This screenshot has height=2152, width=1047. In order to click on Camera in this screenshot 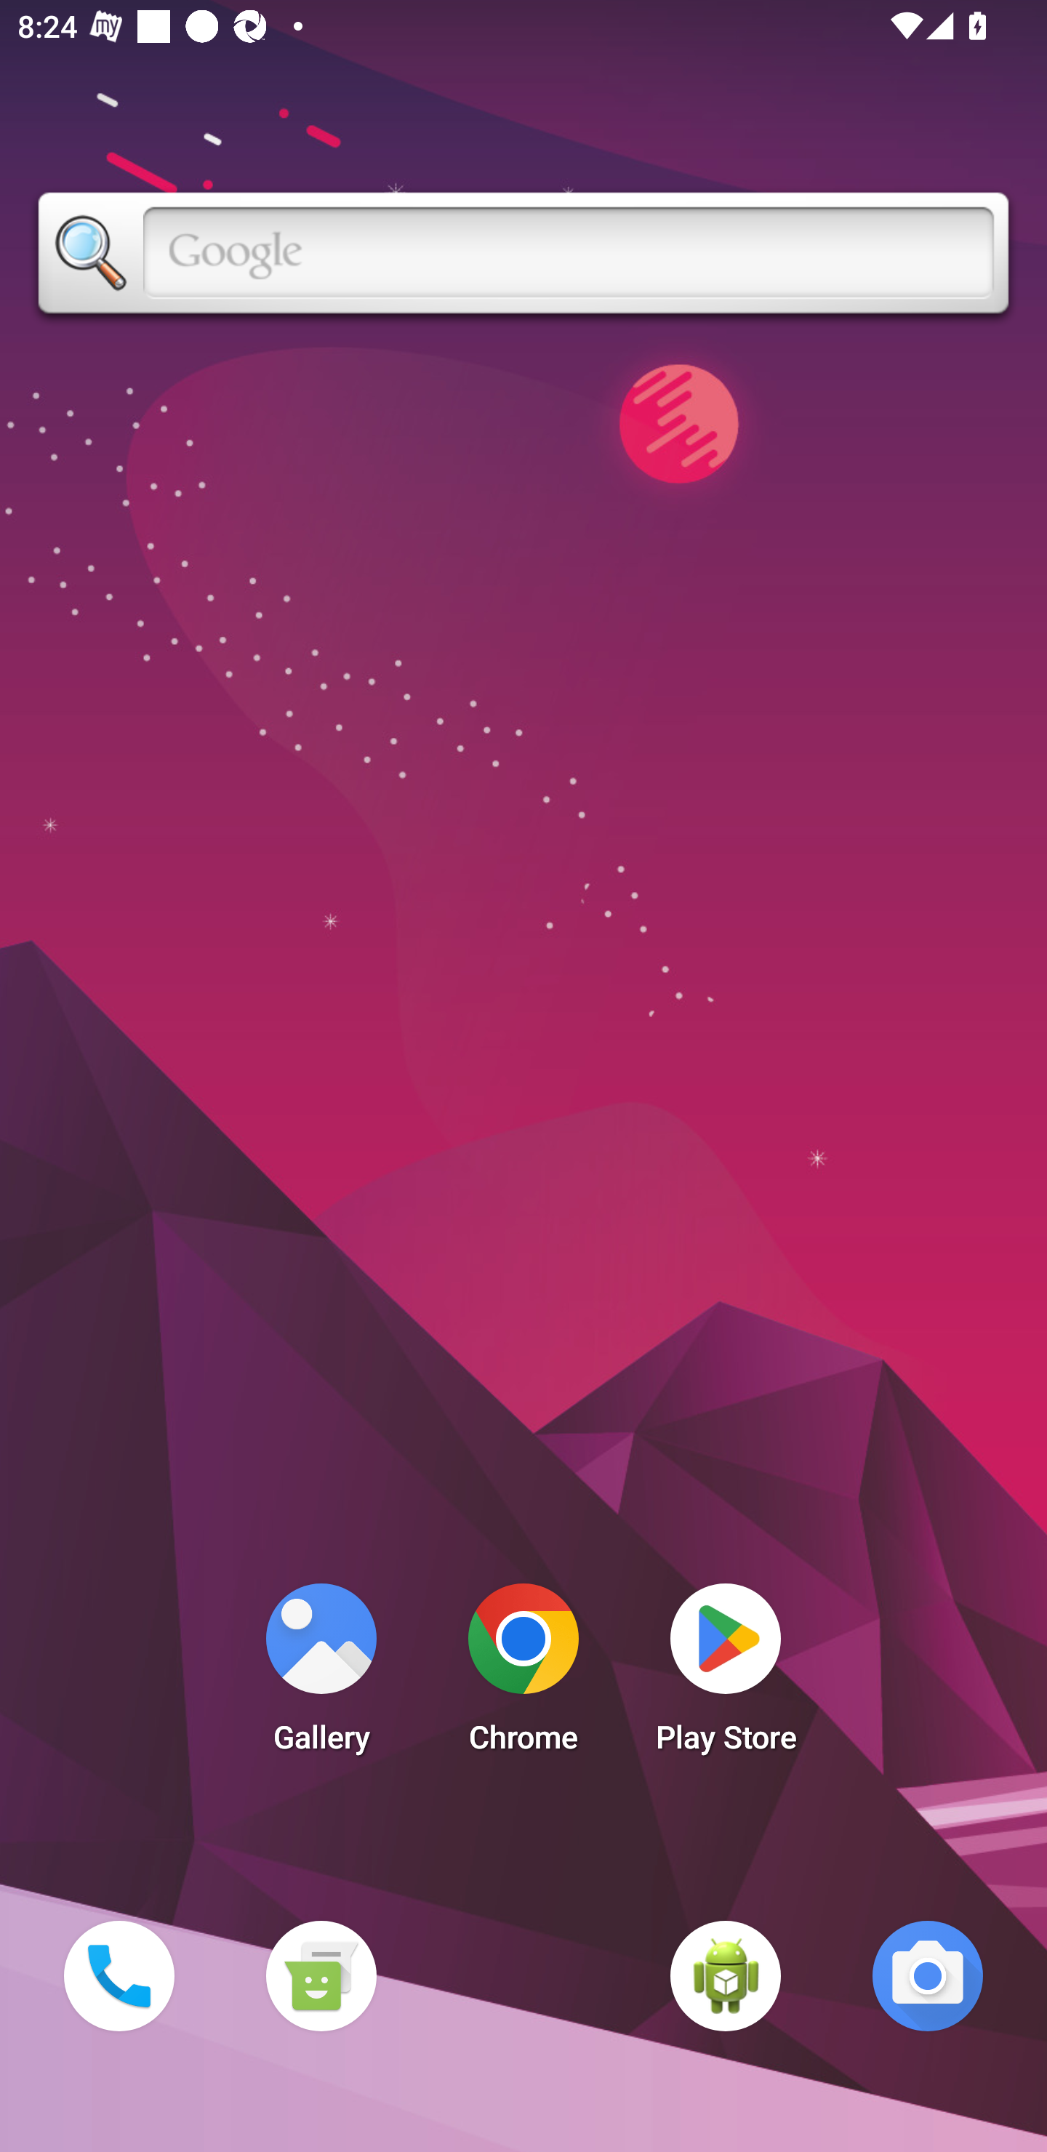, I will do `click(928, 1975)`.